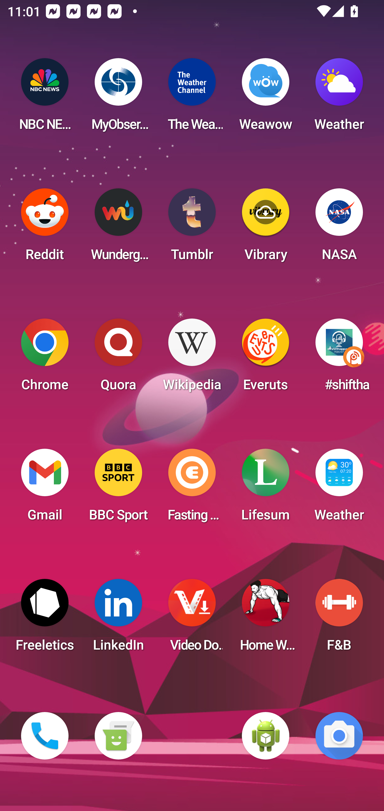  What do you see at coordinates (192, 228) in the screenshot?
I see `Tumblr` at bounding box center [192, 228].